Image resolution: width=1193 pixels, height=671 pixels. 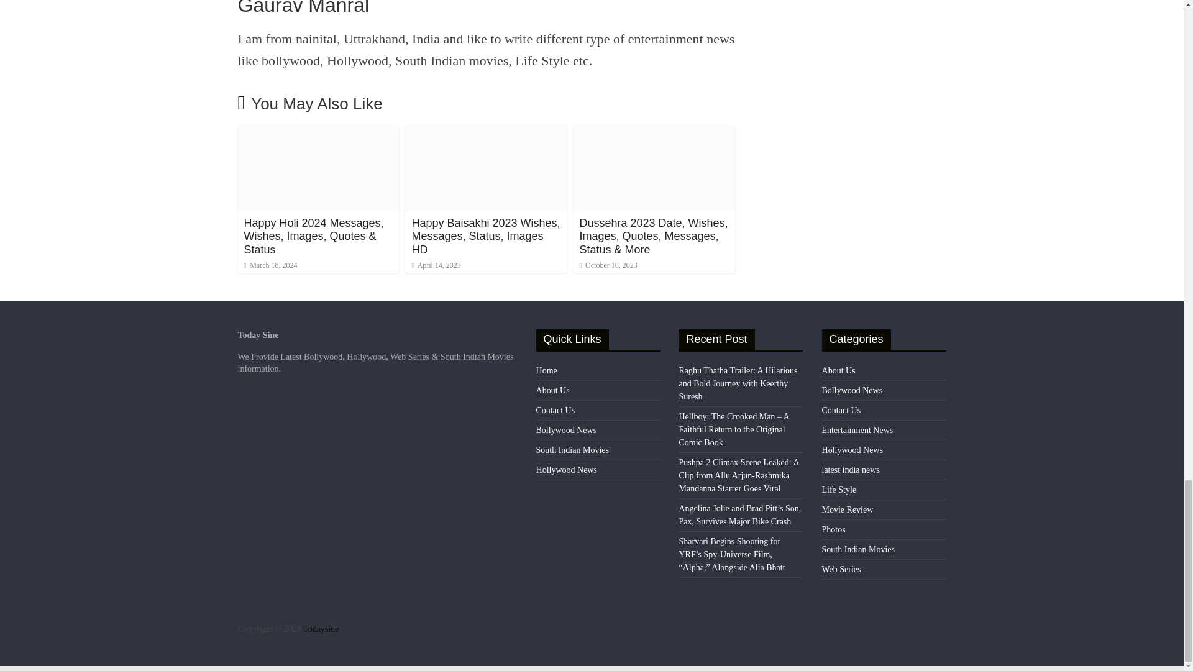 What do you see at coordinates (270, 265) in the screenshot?
I see `8:52 pm` at bounding box center [270, 265].